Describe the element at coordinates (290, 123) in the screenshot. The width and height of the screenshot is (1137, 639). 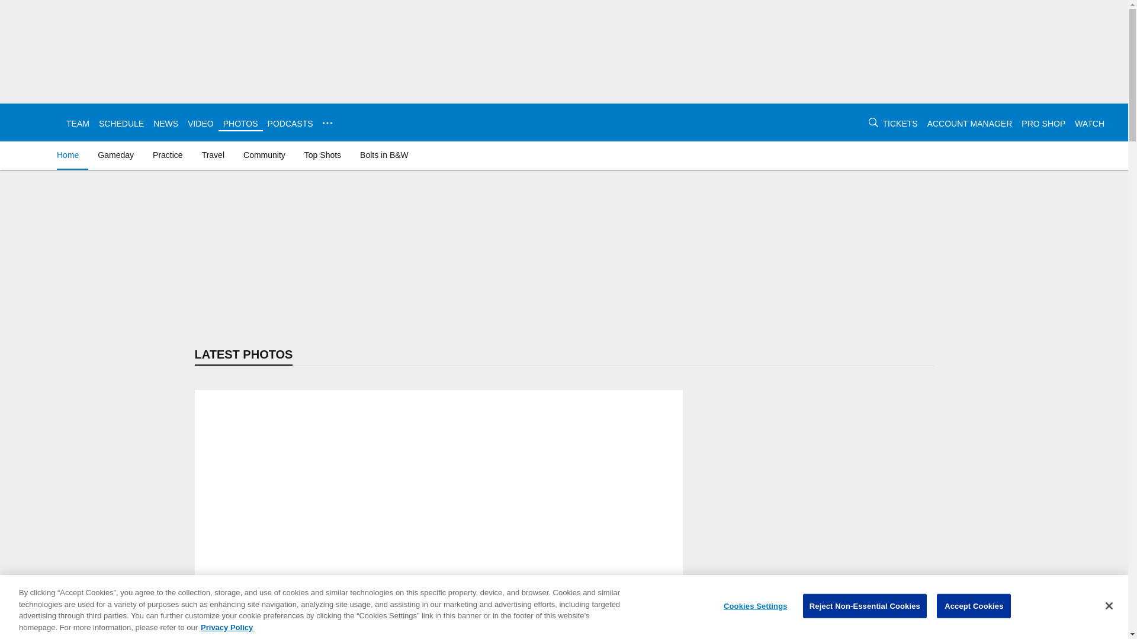
I see `PODCASTS` at that location.